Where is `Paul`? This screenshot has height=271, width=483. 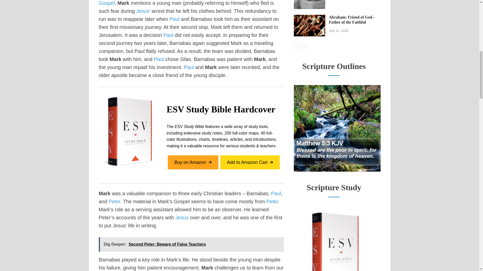 Paul is located at coordinates (159, 59).